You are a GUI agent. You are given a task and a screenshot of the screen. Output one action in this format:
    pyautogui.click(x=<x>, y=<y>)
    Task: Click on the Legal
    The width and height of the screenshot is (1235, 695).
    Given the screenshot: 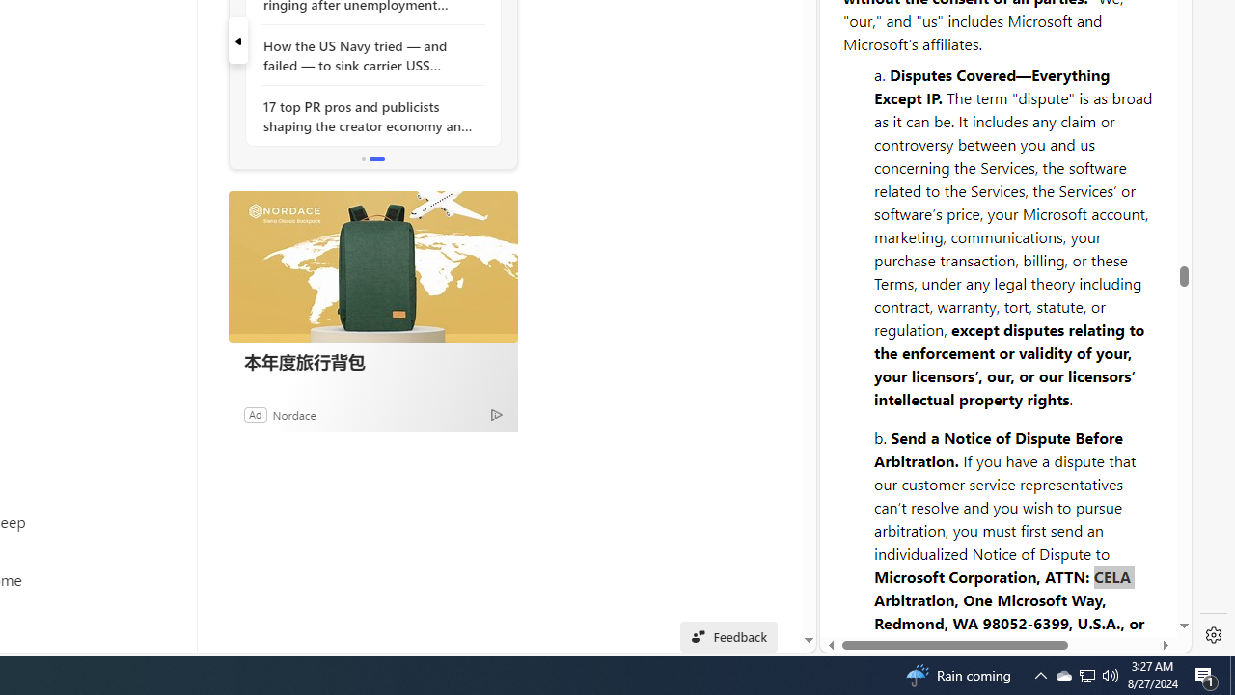 What is the action you would take?
    pyautogui.click(x=957, y=591)
    